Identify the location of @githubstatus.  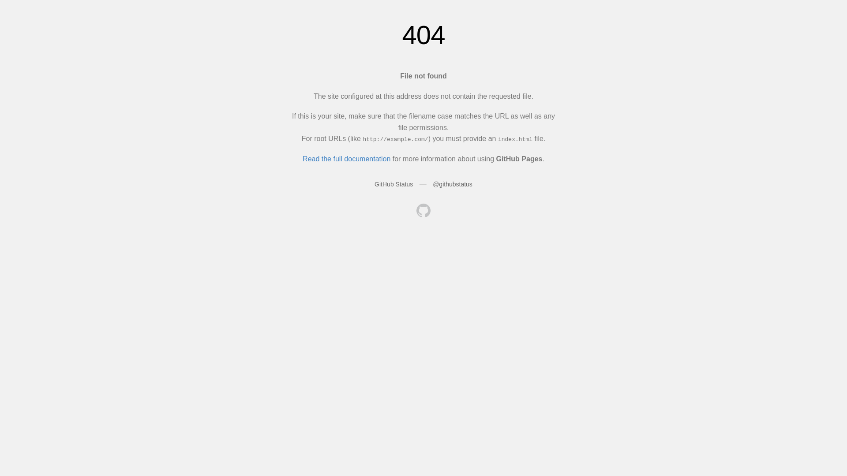
(453, 184).